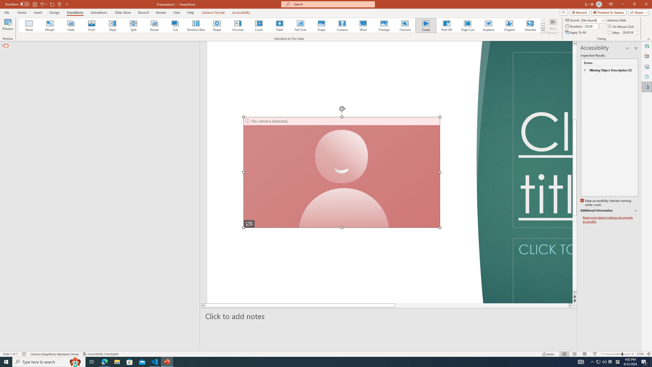  What do you see at coordinates (488, 25) in the screenshot?
I see `Airplane` at bounding box center [488, 25].